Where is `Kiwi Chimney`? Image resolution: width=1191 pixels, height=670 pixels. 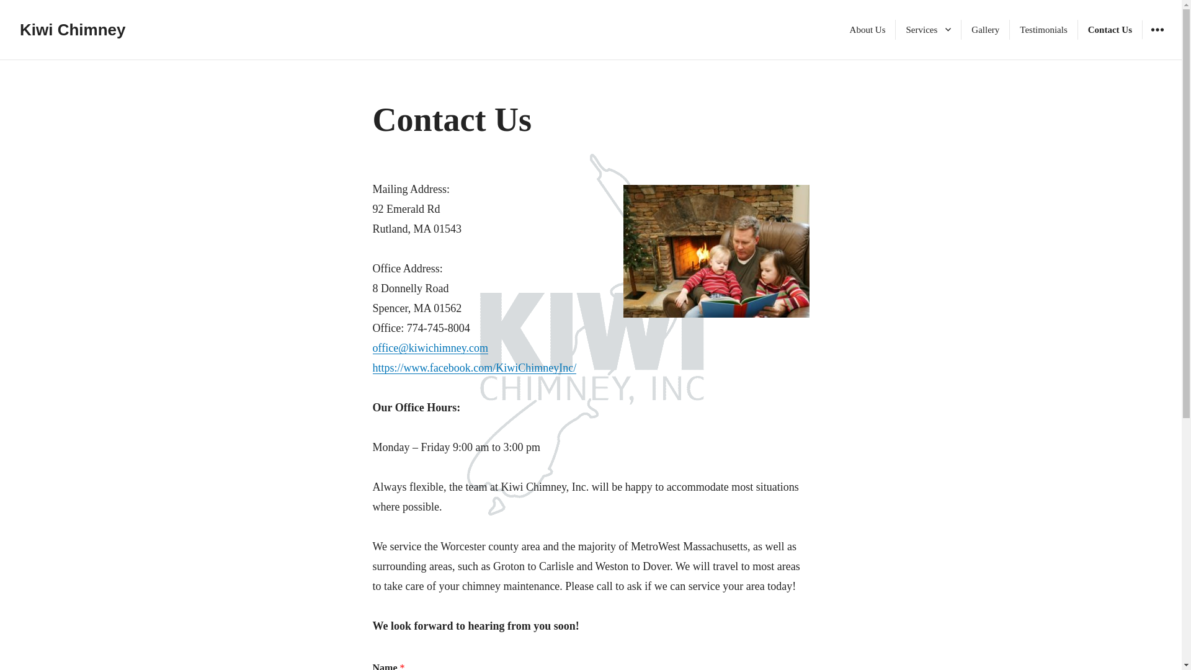
Kiwi Chimney is located at coordinates (72, 30).